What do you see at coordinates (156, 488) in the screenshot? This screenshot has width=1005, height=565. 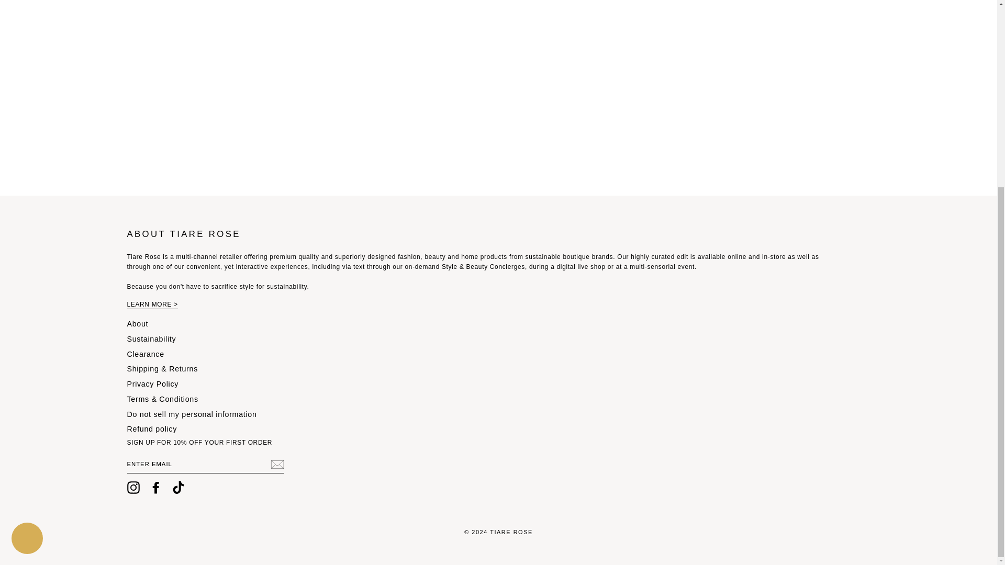 I see `Tiare Rose on Facebook` at bounding box center [156, 488].